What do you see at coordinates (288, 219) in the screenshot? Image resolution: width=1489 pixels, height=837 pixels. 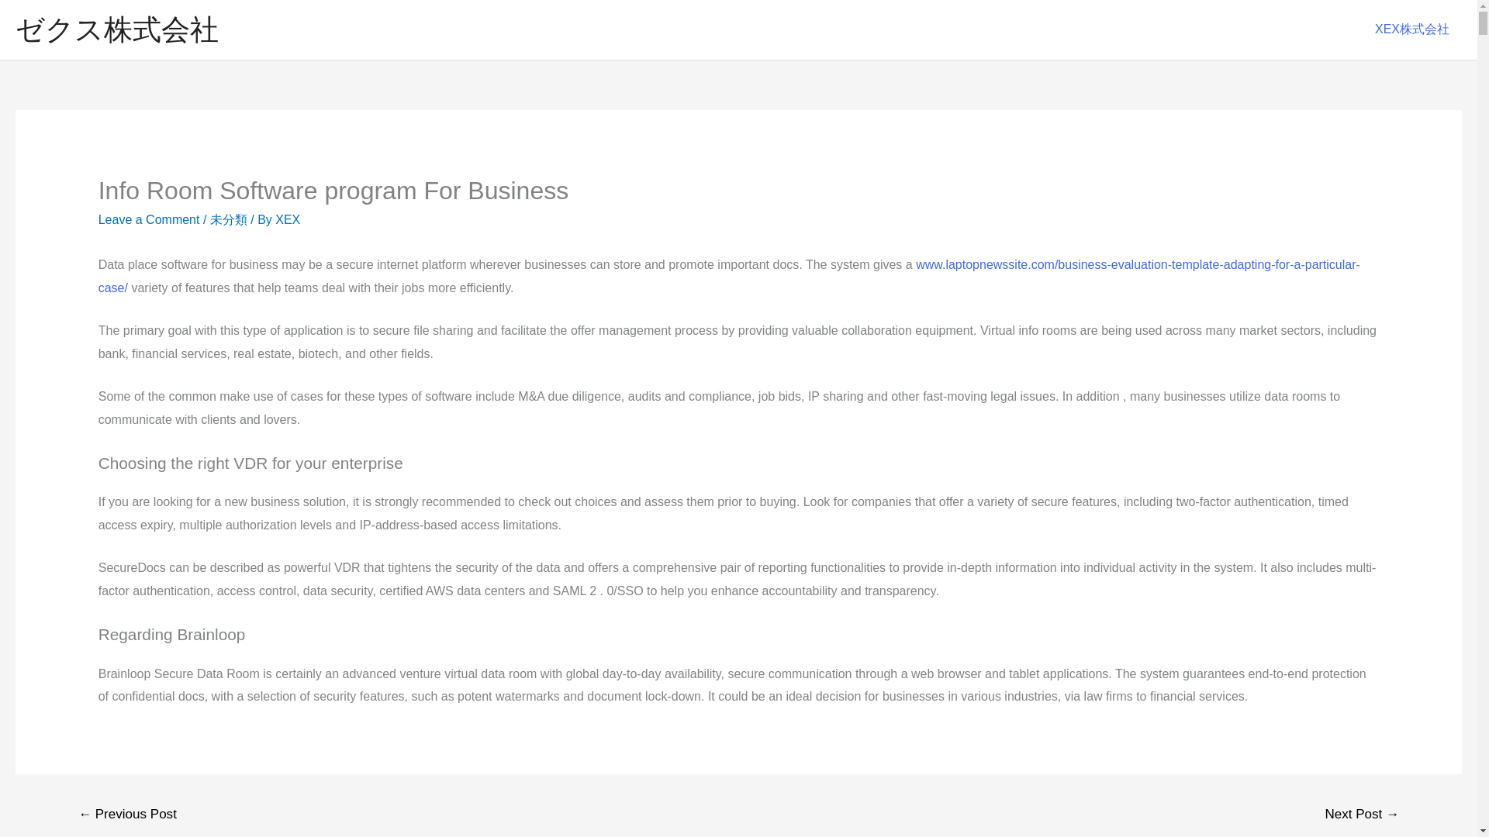 I see `View all posts by XEX` at bounding box center [288, 219].